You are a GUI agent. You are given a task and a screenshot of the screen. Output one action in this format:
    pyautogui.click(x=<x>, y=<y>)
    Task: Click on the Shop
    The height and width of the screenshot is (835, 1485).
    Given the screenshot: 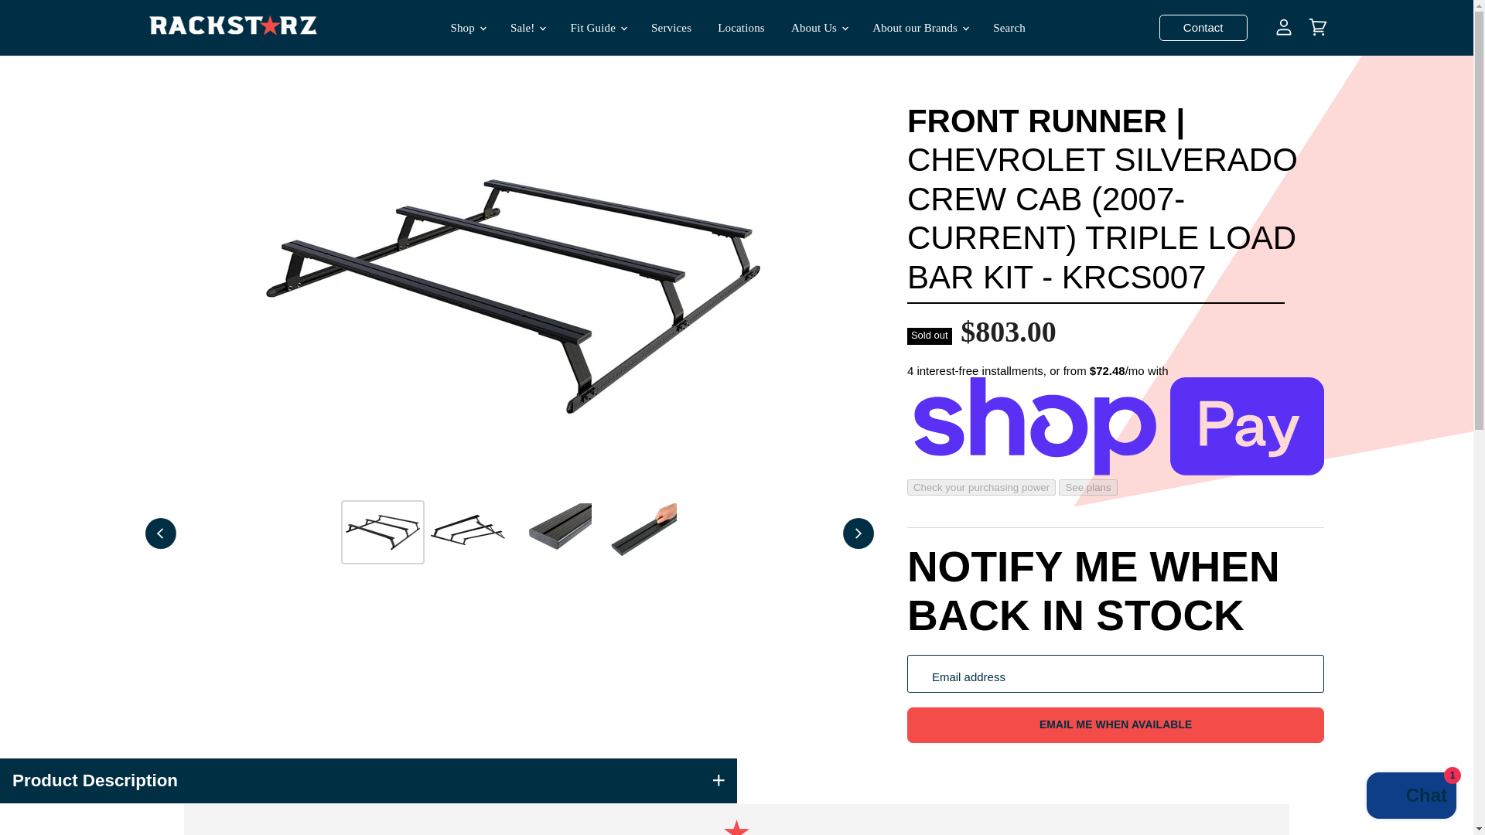 What is the action you would take?
    pyautogui.click(x=466, y=28)
    